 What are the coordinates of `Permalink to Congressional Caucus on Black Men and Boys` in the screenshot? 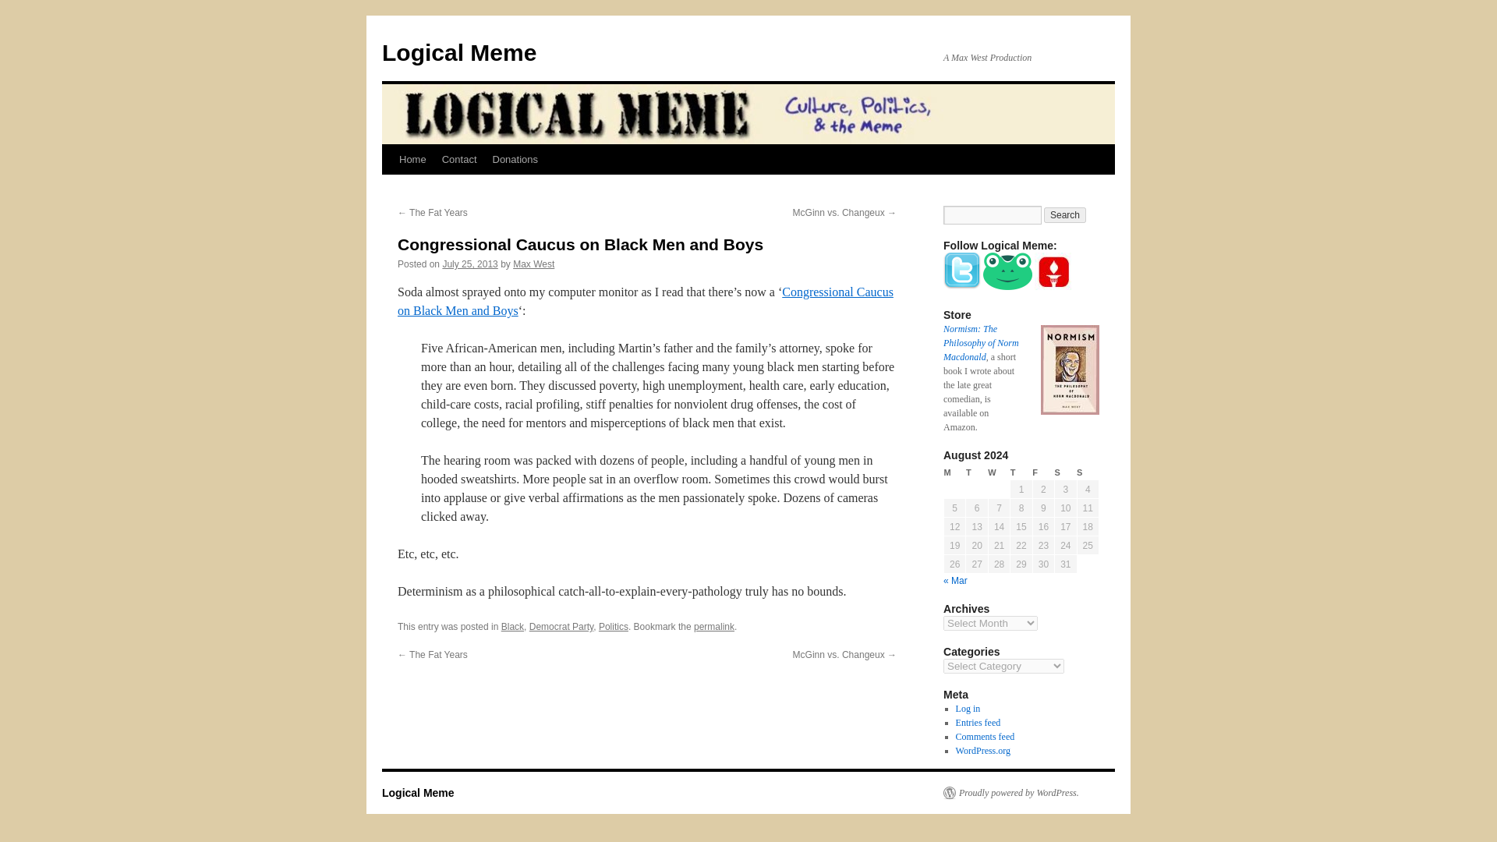 It's located at (714, 627).